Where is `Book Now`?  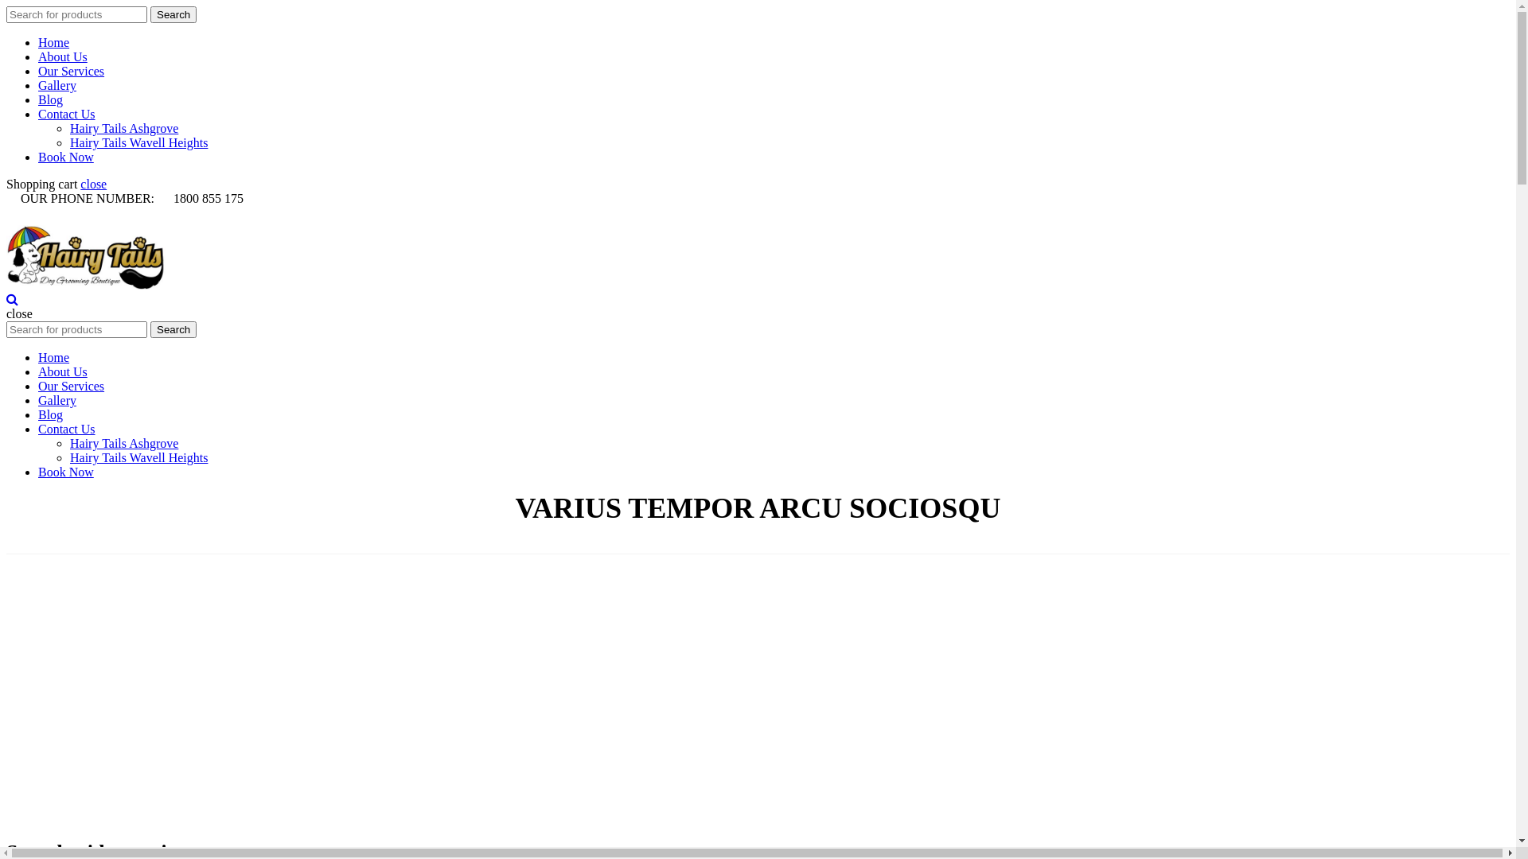 Book Now is located at coordinates (66, 472).